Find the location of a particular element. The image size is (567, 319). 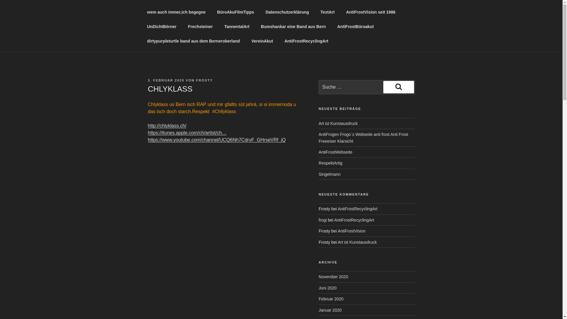

Bumshankar eine Band aus Bern is located at coordinates (293, 27).